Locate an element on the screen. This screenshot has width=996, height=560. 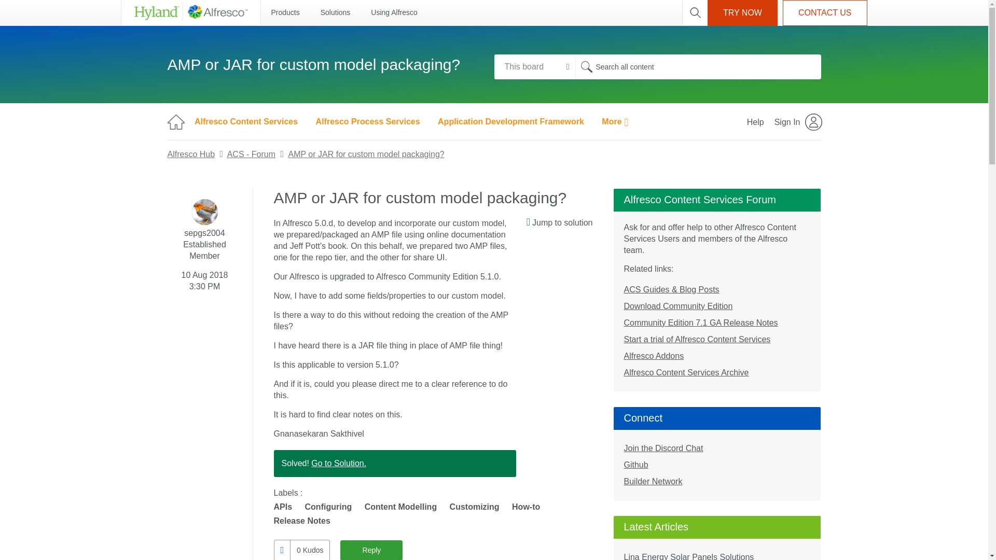
Search Granularity is located at coordinates (534, 66).